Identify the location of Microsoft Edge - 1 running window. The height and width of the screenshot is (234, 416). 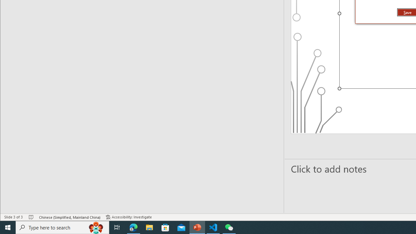
(134, 227).